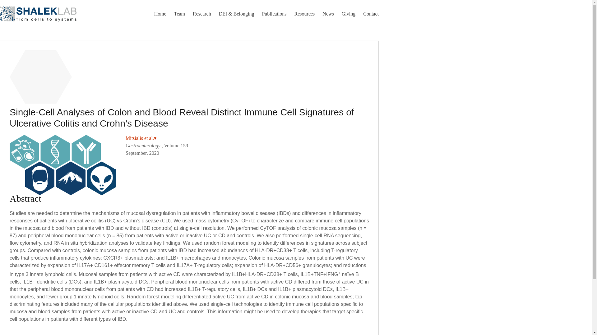  I want to click on Research, so click(202, 14).